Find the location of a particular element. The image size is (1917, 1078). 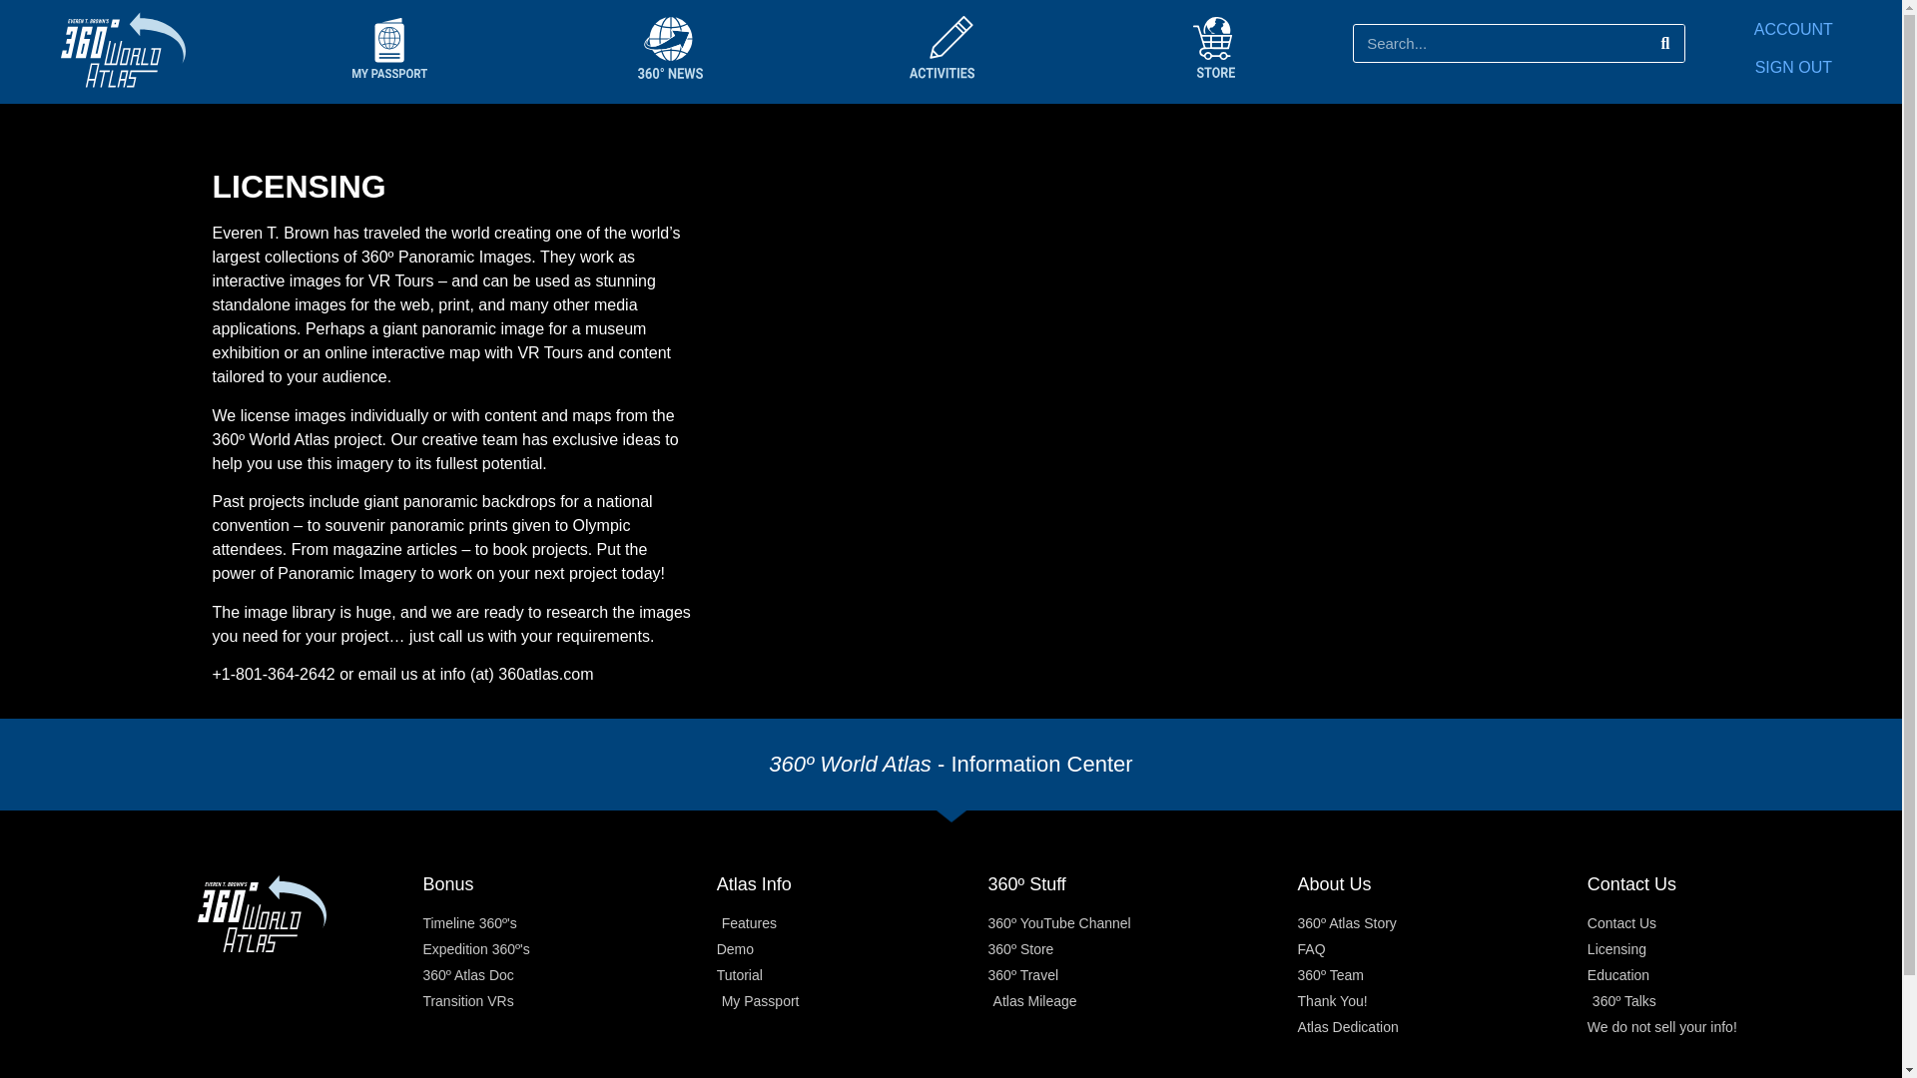

FAQ is located at coordinates (1442, 949).